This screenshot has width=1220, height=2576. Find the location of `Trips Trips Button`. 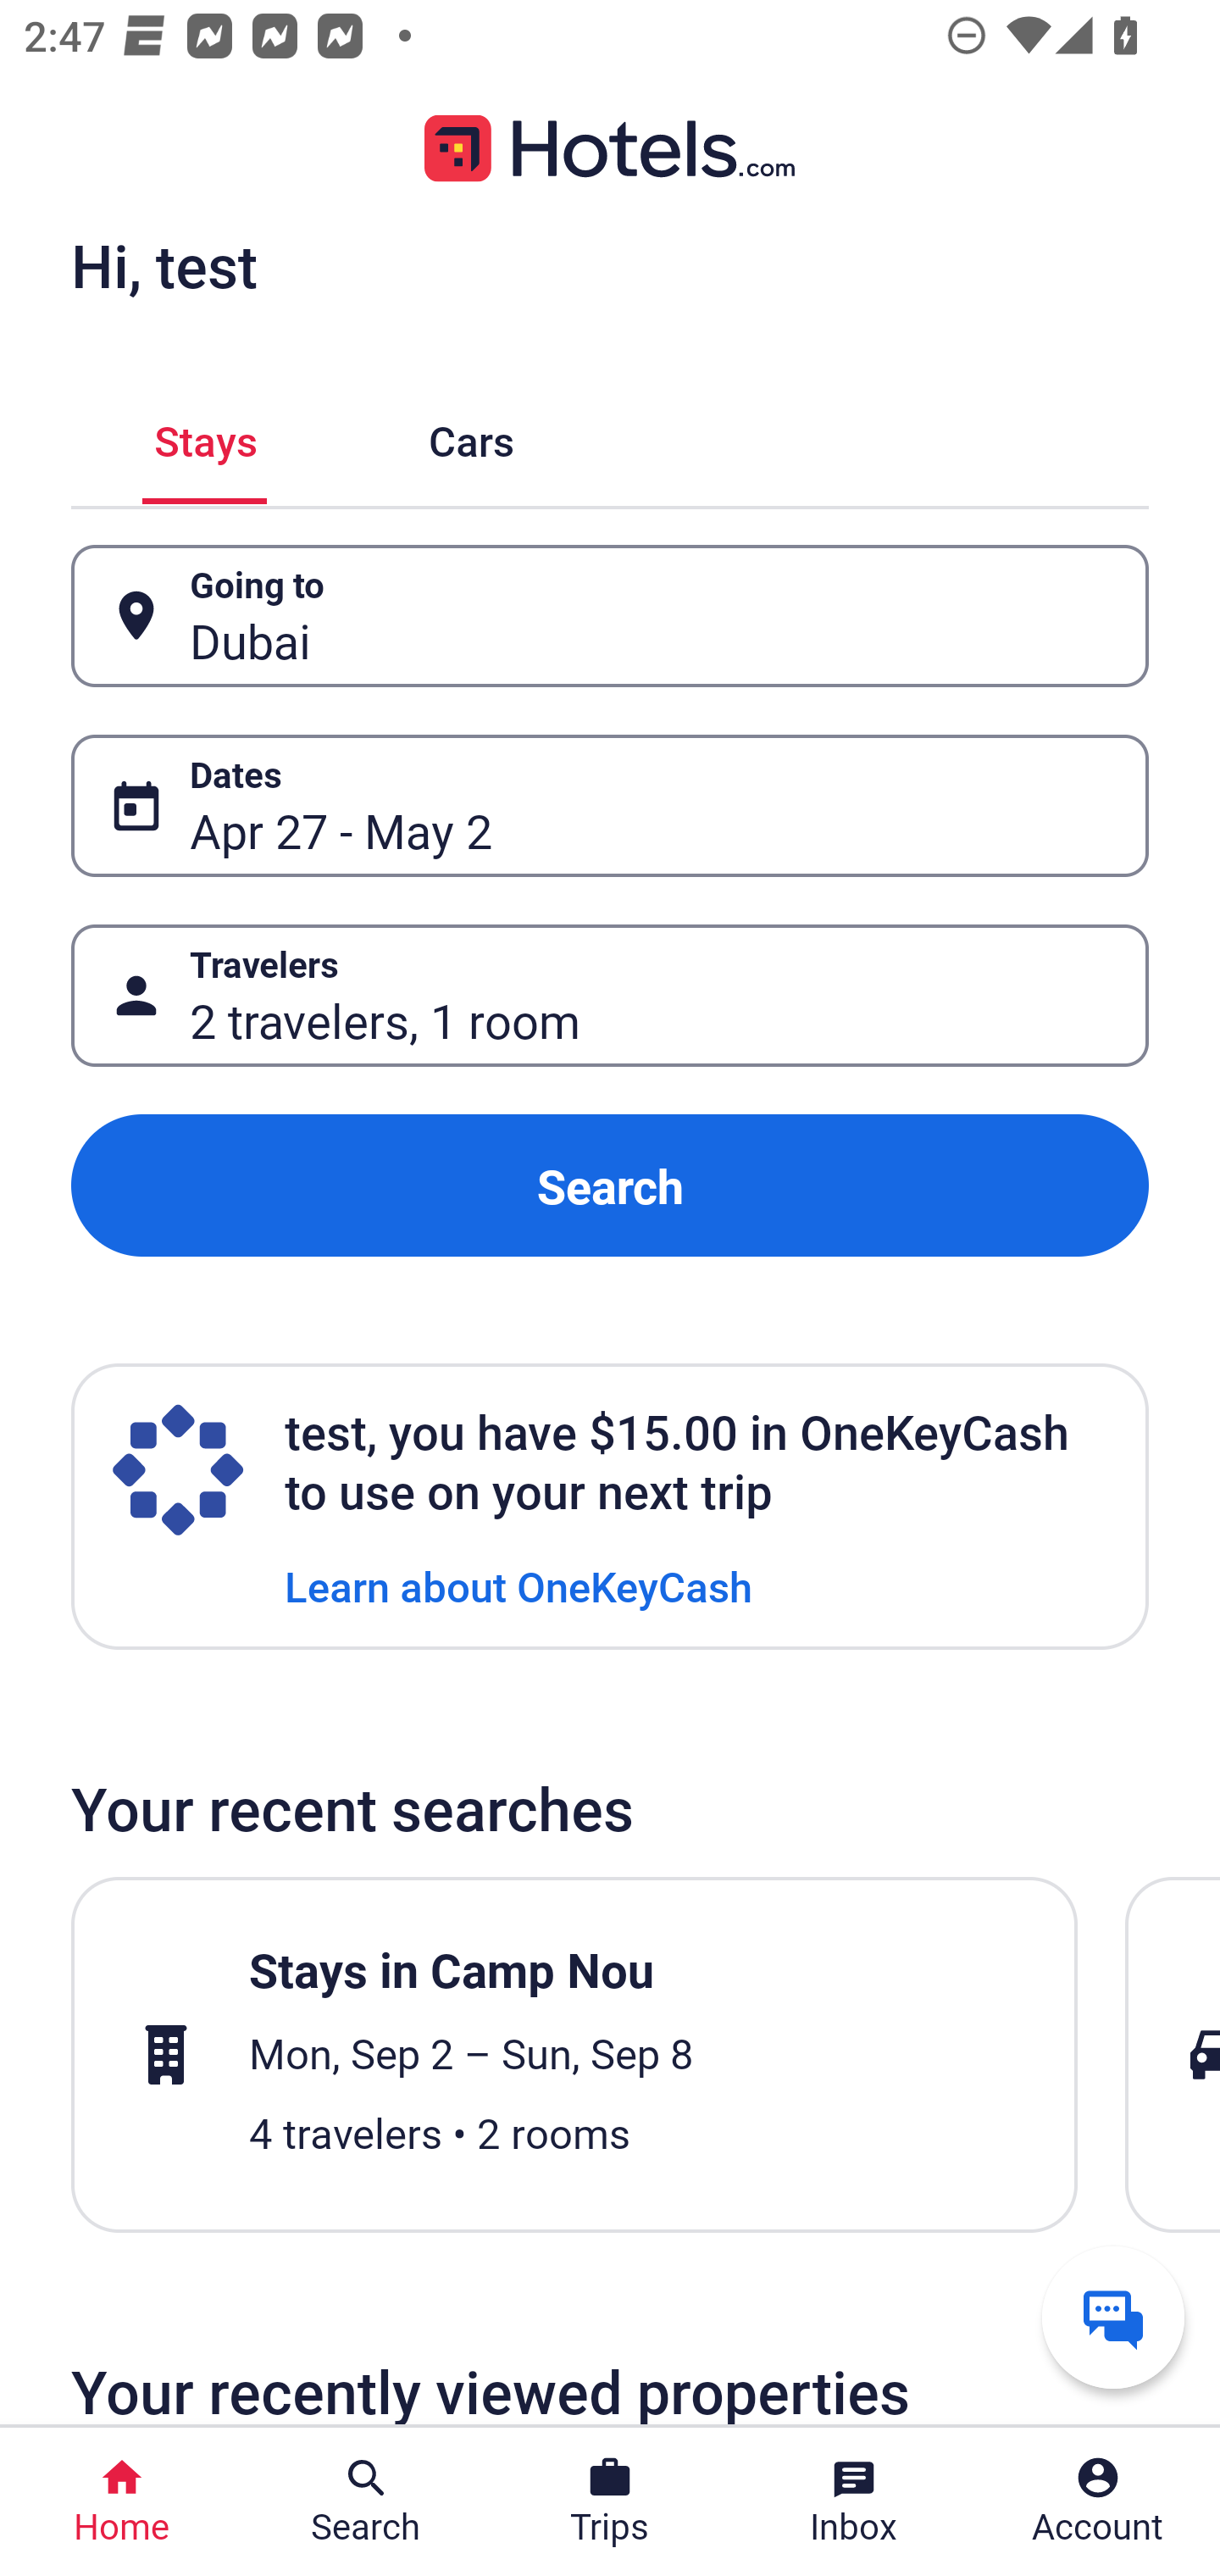

Trips Trips Button is located at coordinates (610, 2501).